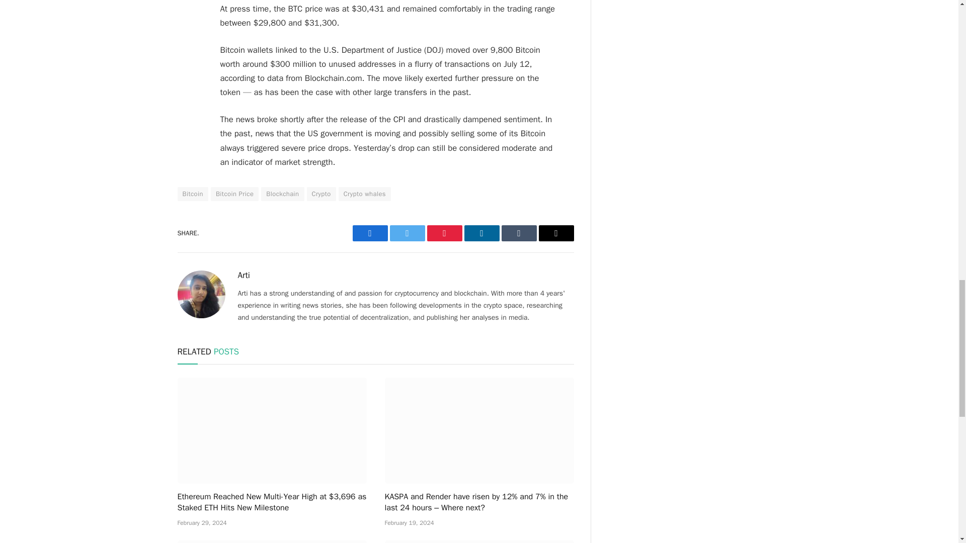 The width and height of the screenshot is (966, 543). Describe the element at coordinates (365, 194) in the screenshot. I see `Crypto whales` at that location.